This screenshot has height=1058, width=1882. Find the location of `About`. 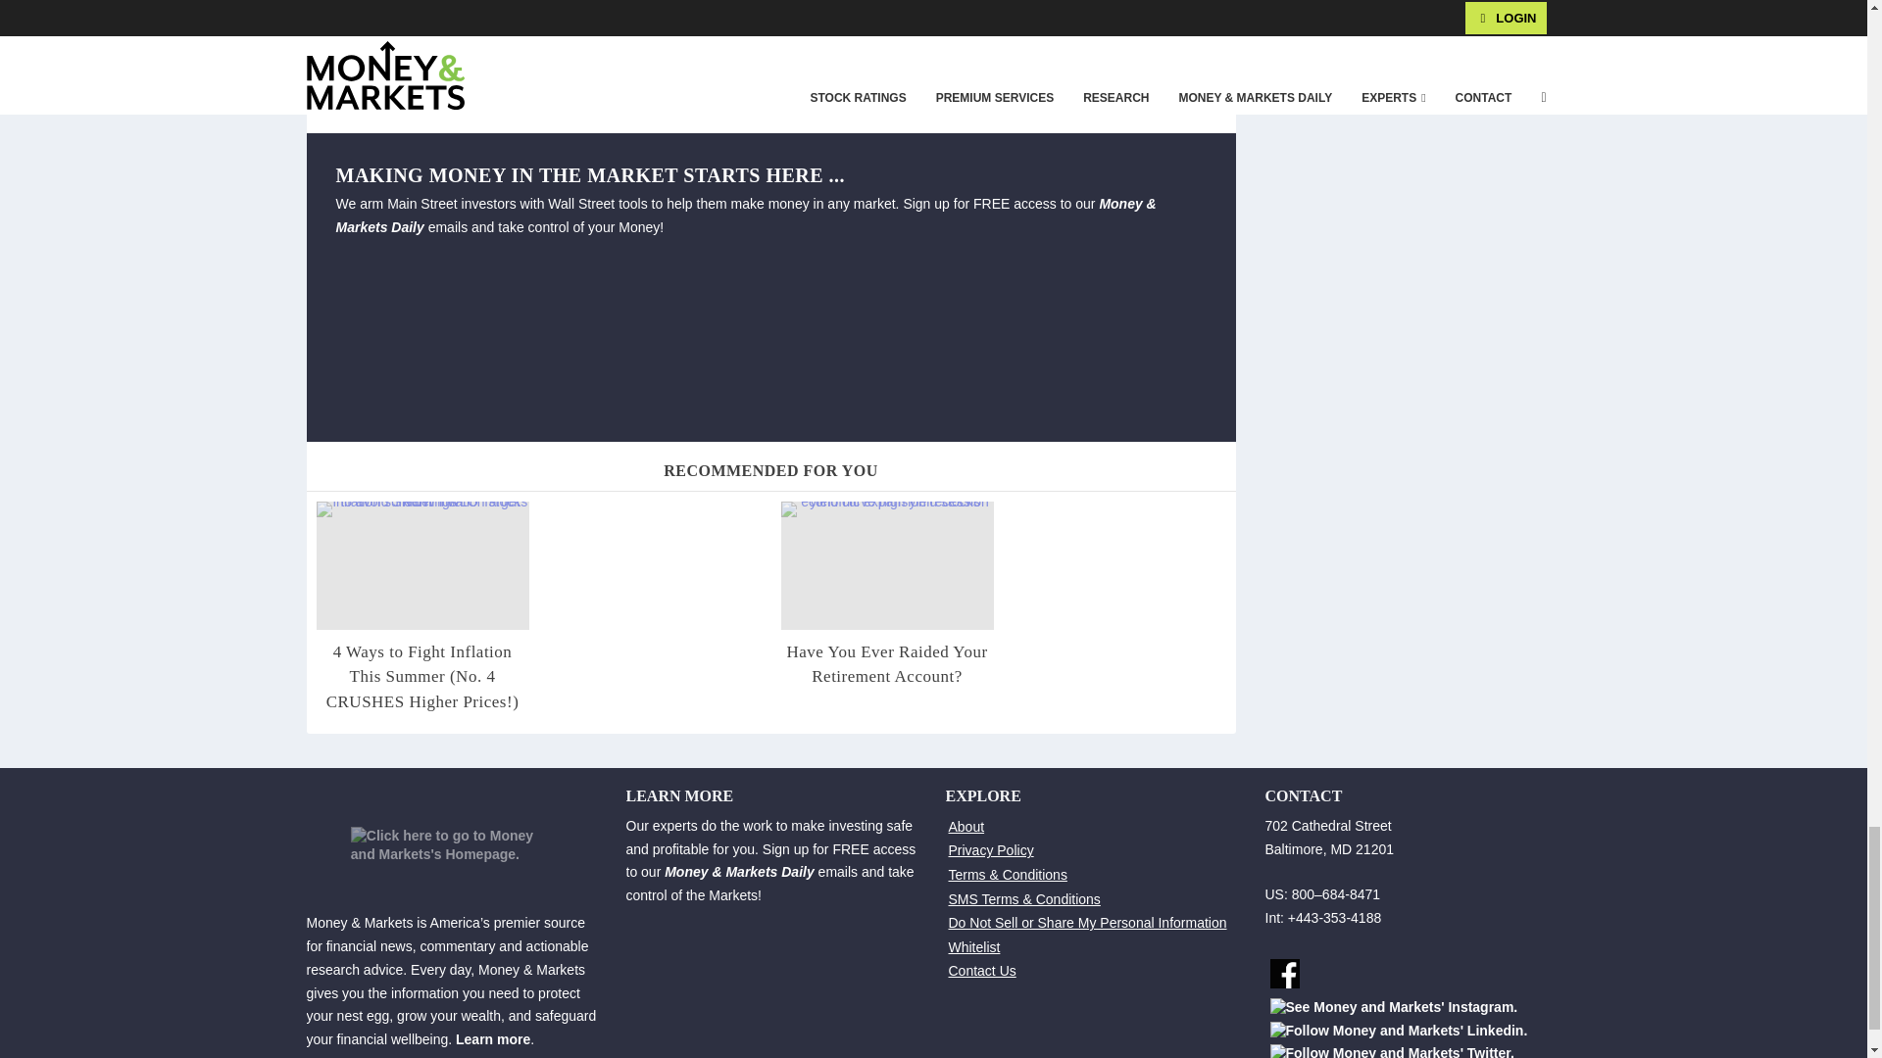

About is located at coordinates (966, 827).